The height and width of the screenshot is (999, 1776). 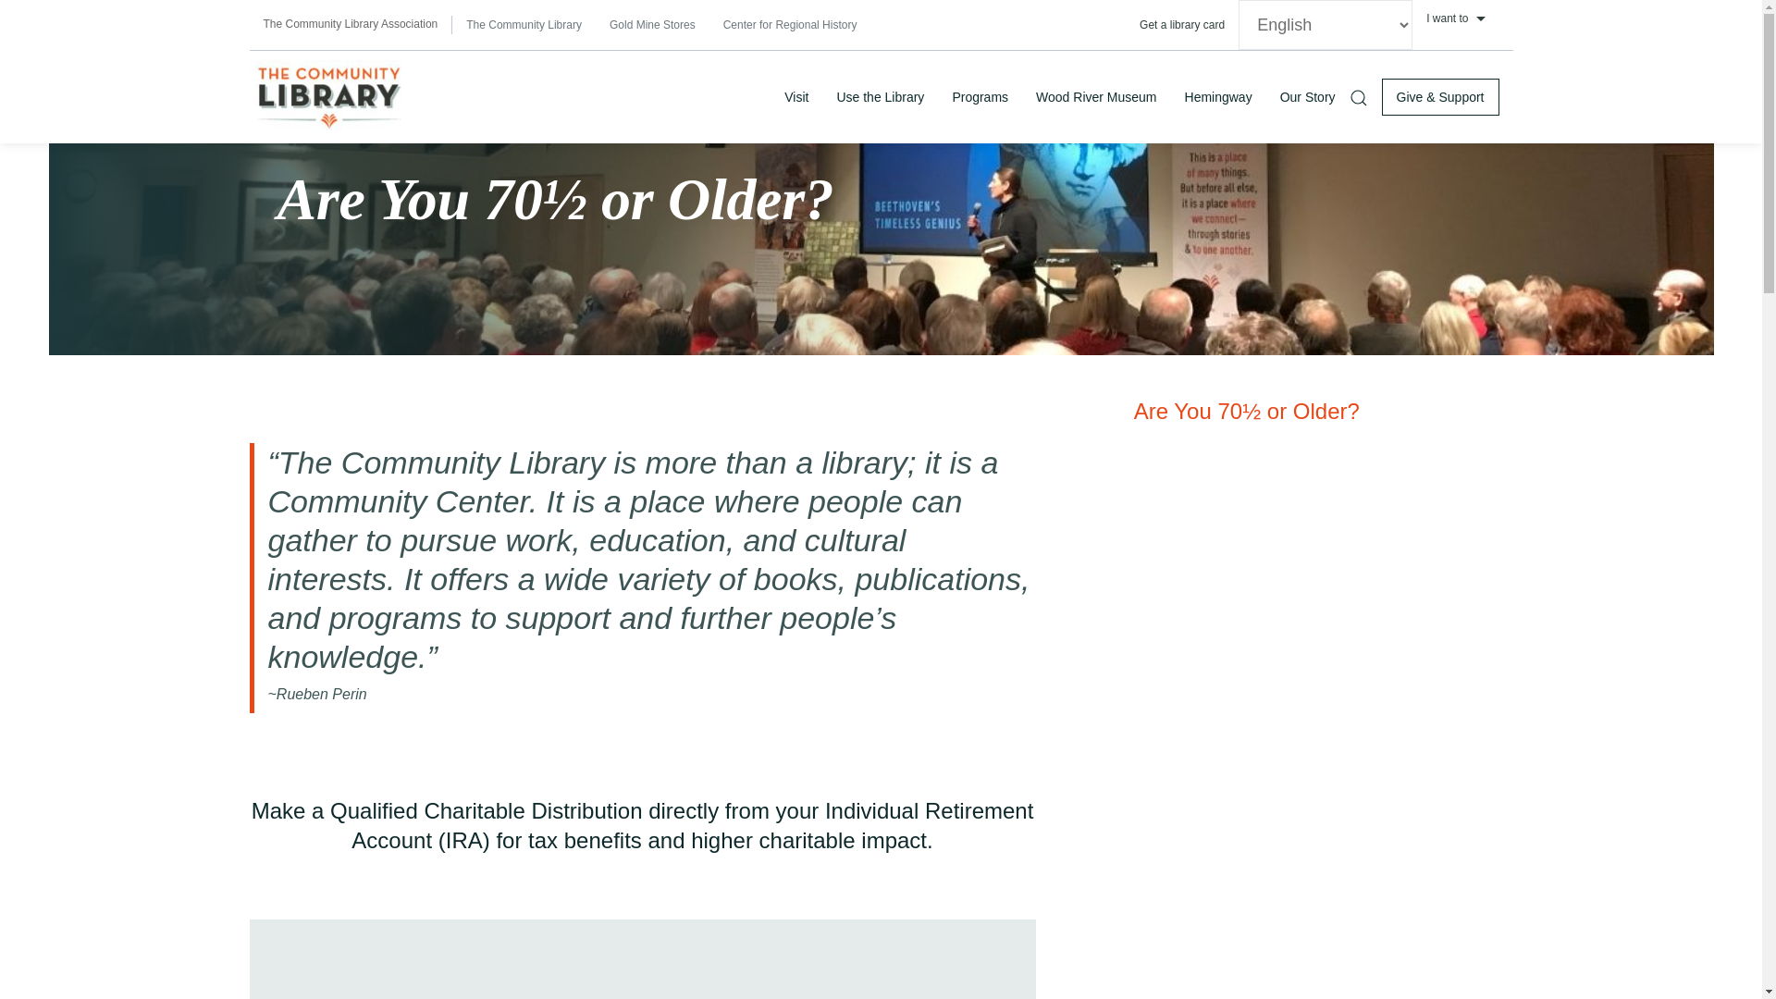 What do you see at coordinates (1182, 24) in the screenshot?
I see `Get a library card` at bounding box center [1182, 24].